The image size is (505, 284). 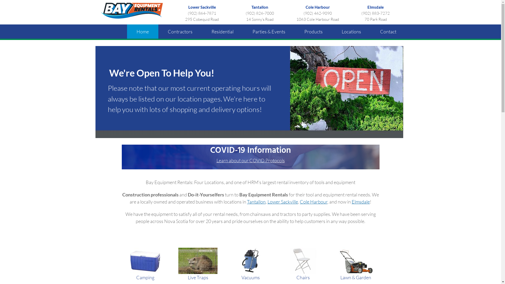 I want to click on Tantallon, so click(x=260, y=7).